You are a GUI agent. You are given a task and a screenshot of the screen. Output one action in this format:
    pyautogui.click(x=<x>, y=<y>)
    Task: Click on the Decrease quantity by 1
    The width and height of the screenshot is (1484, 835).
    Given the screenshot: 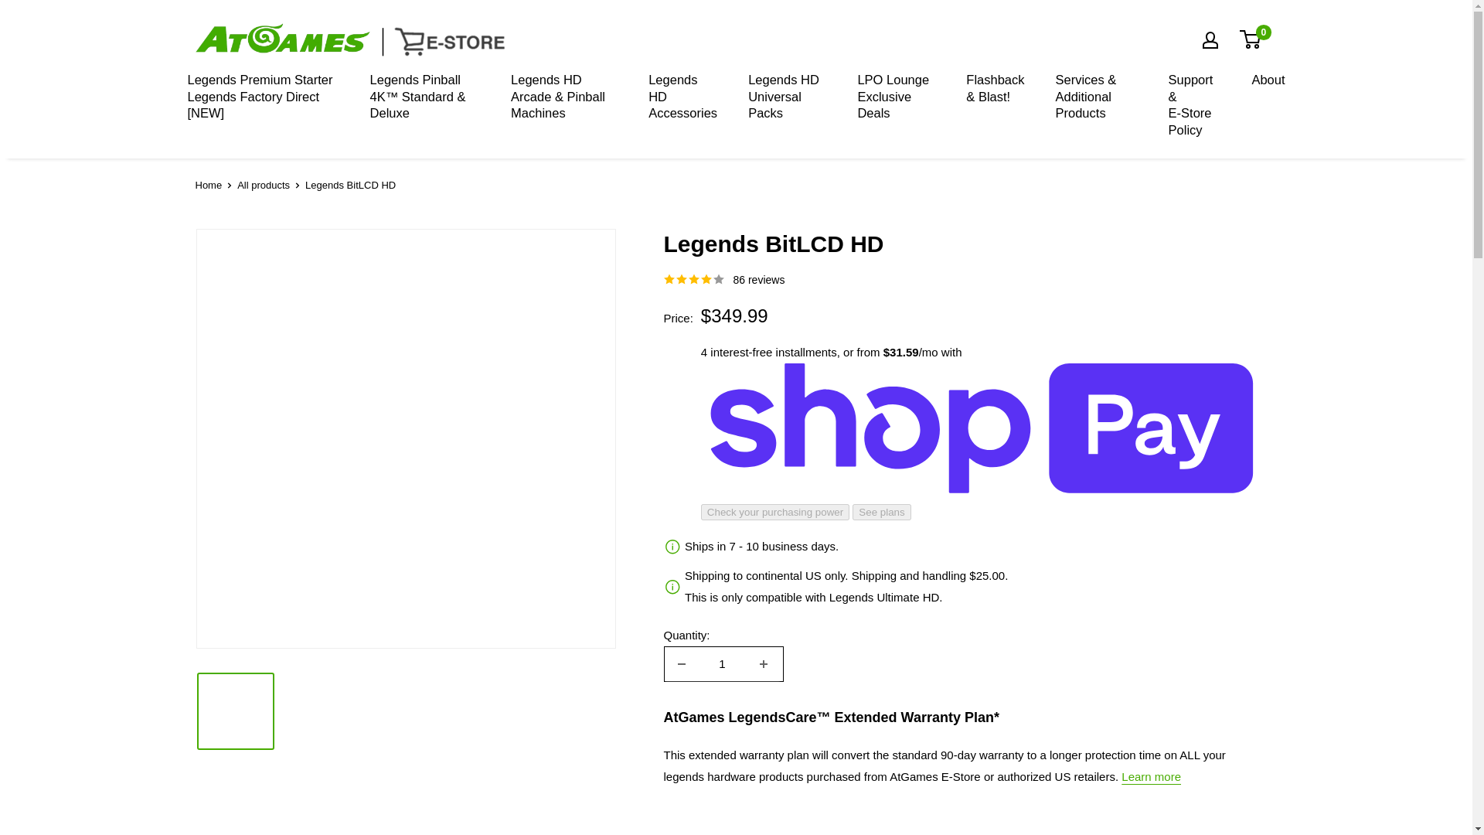 What is the action you would take?
    pyautogui.click(x=681, y=664)
    